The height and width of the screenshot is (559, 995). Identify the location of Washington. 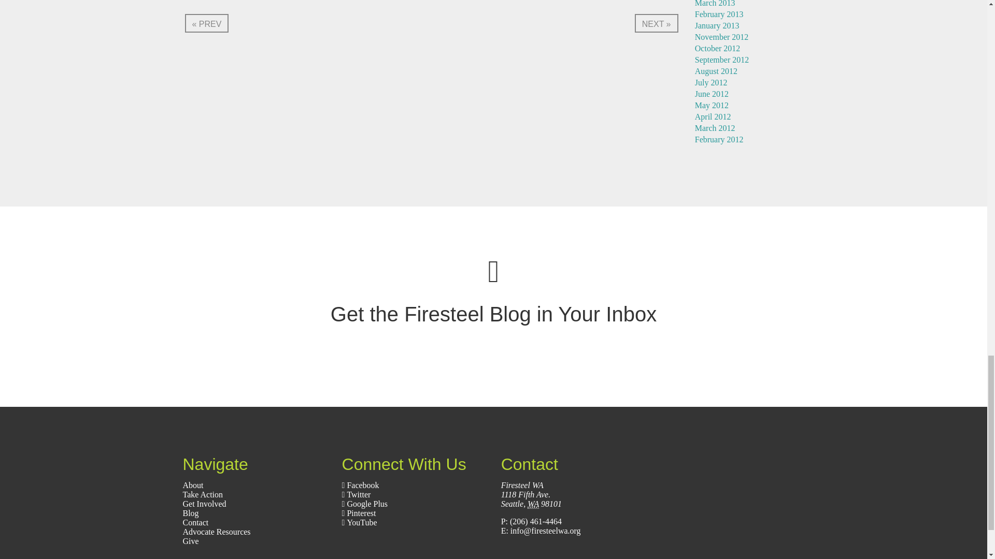
(533, 504).